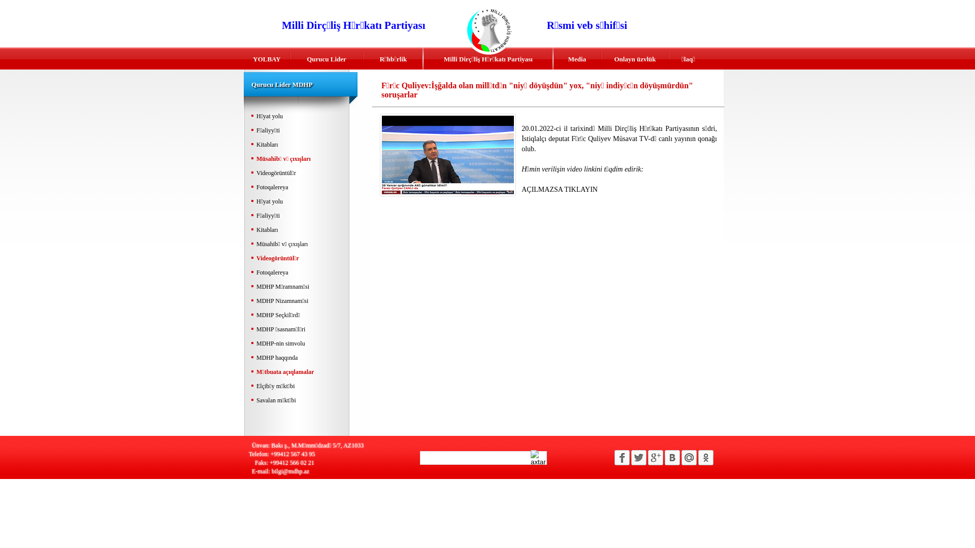 Image resolution: width=975 pixels, height=548 pixels. I want to click on YOLBAY, so click(267, 63).